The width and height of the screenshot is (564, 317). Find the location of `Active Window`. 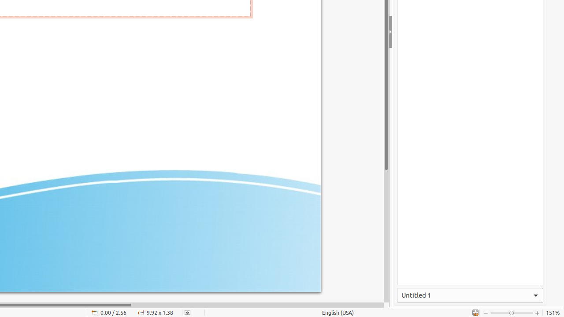

Active Window is located at coordinates (470, 295).